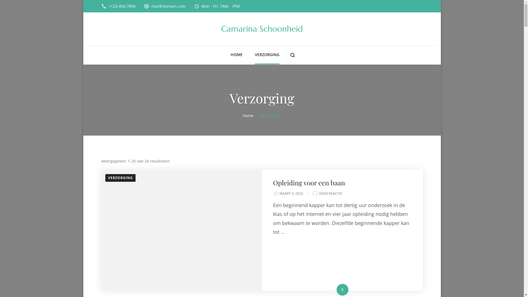 This screenshot has width=528, height=297. I want to click on mail@domain.com, so click(168, 6).